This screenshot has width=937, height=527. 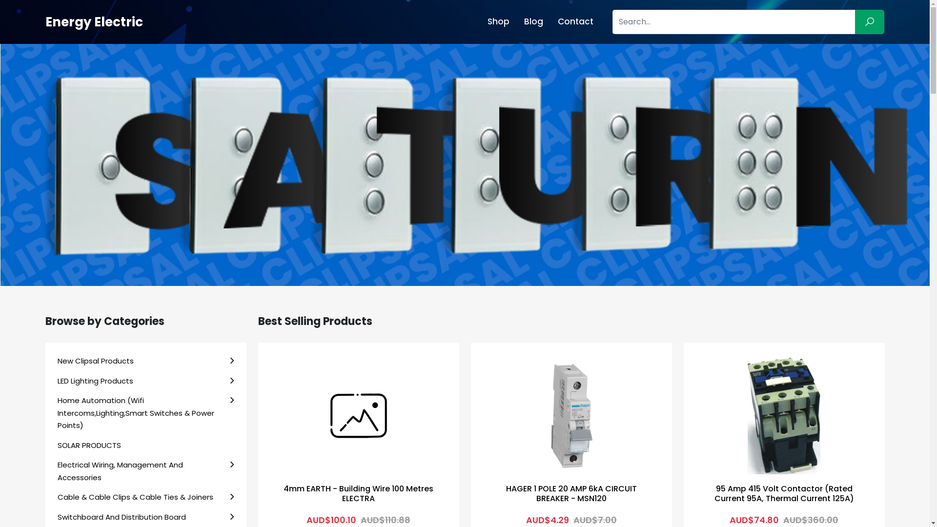 What do you see at coordinates (146, 497) in the screenshot?
I see `Cable & Cable Clips & Cable Ties & Joiners` at bounding box center [146, 497].